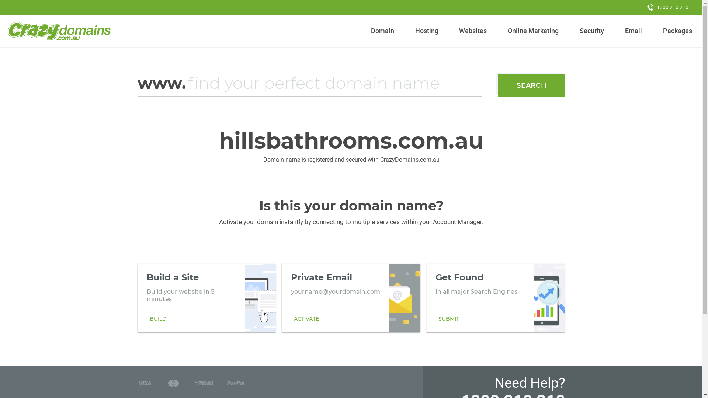 This screenshot has height=398, width=708. Describe the element at coordinates (532, 85) in the screenshot. I see `SEARCH` at that location.